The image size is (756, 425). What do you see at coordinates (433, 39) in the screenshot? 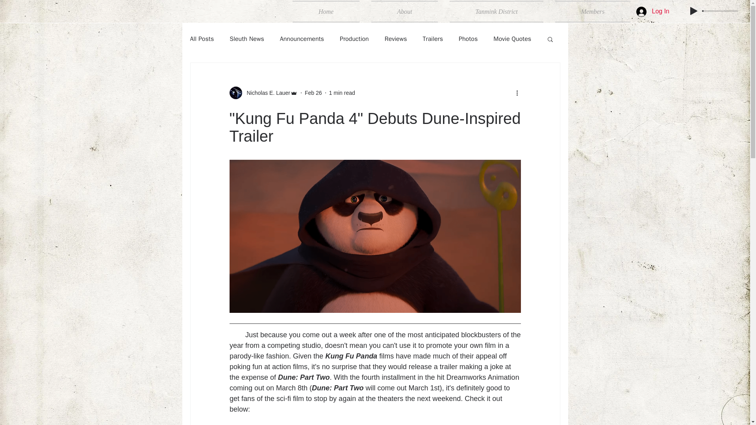
I see `Trailers` at bounding box center [433, 39].